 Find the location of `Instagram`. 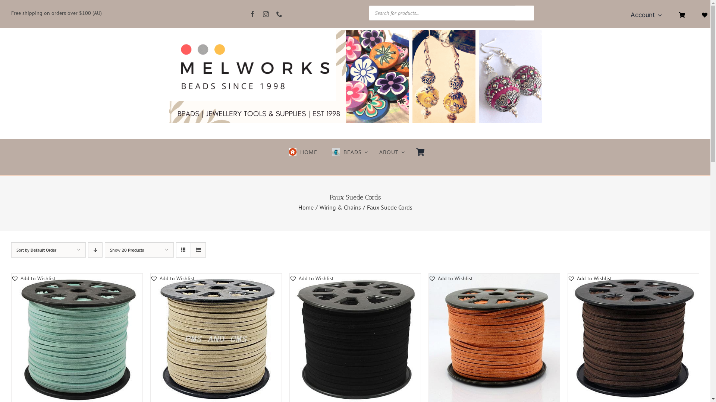

Instagram is located at coordinates (266, 14).